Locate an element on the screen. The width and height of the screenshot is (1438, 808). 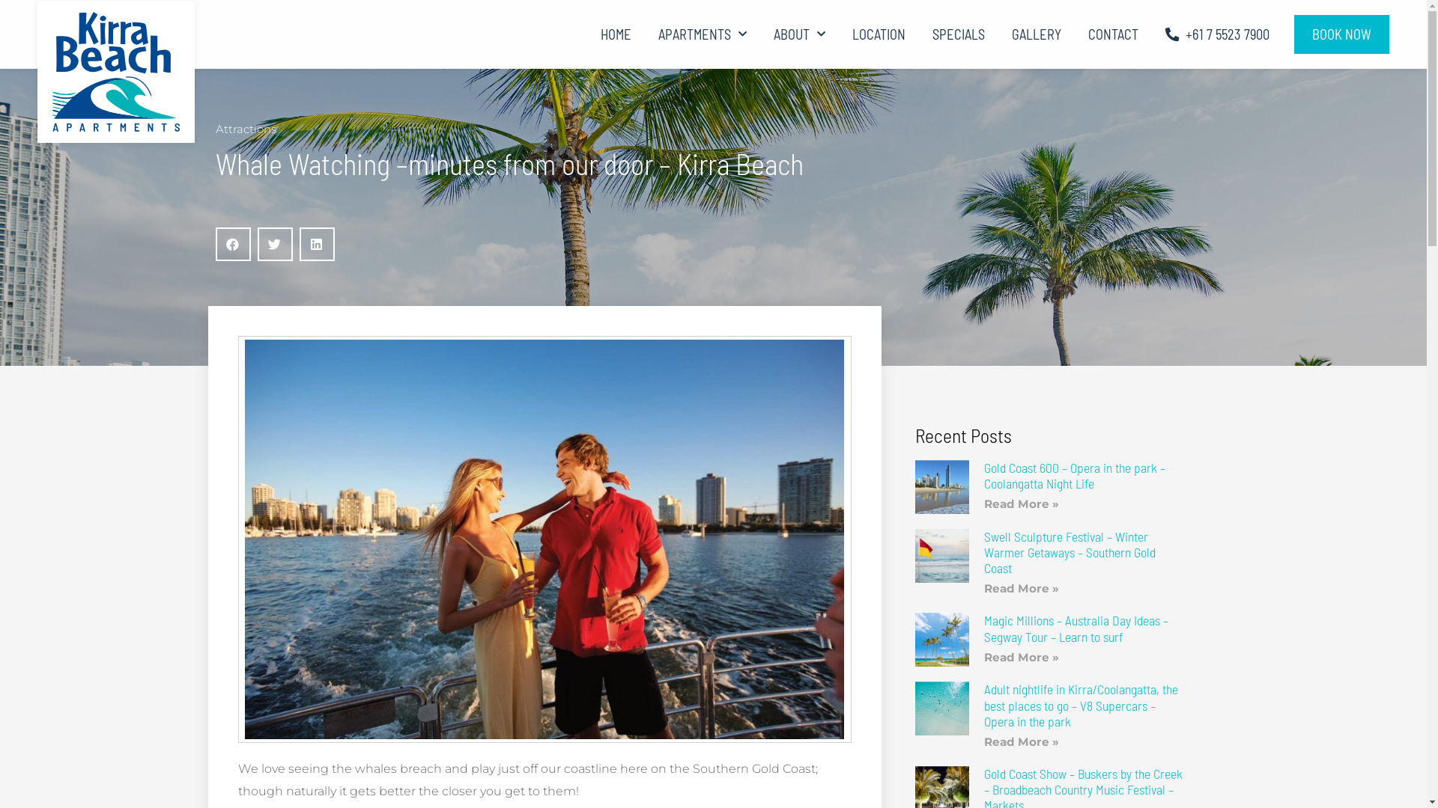
ABOUT is located at coordinates (800, 34).